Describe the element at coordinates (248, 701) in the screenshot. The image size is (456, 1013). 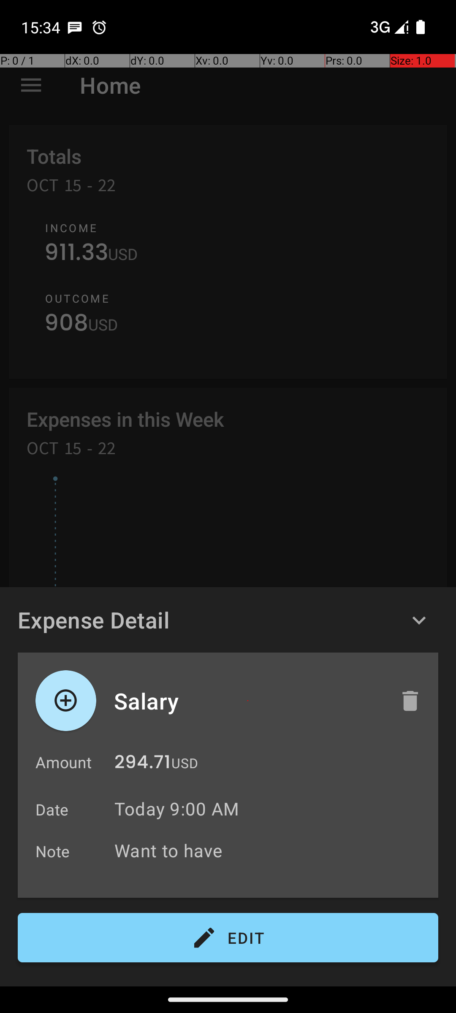
I see `Salary` at that location.